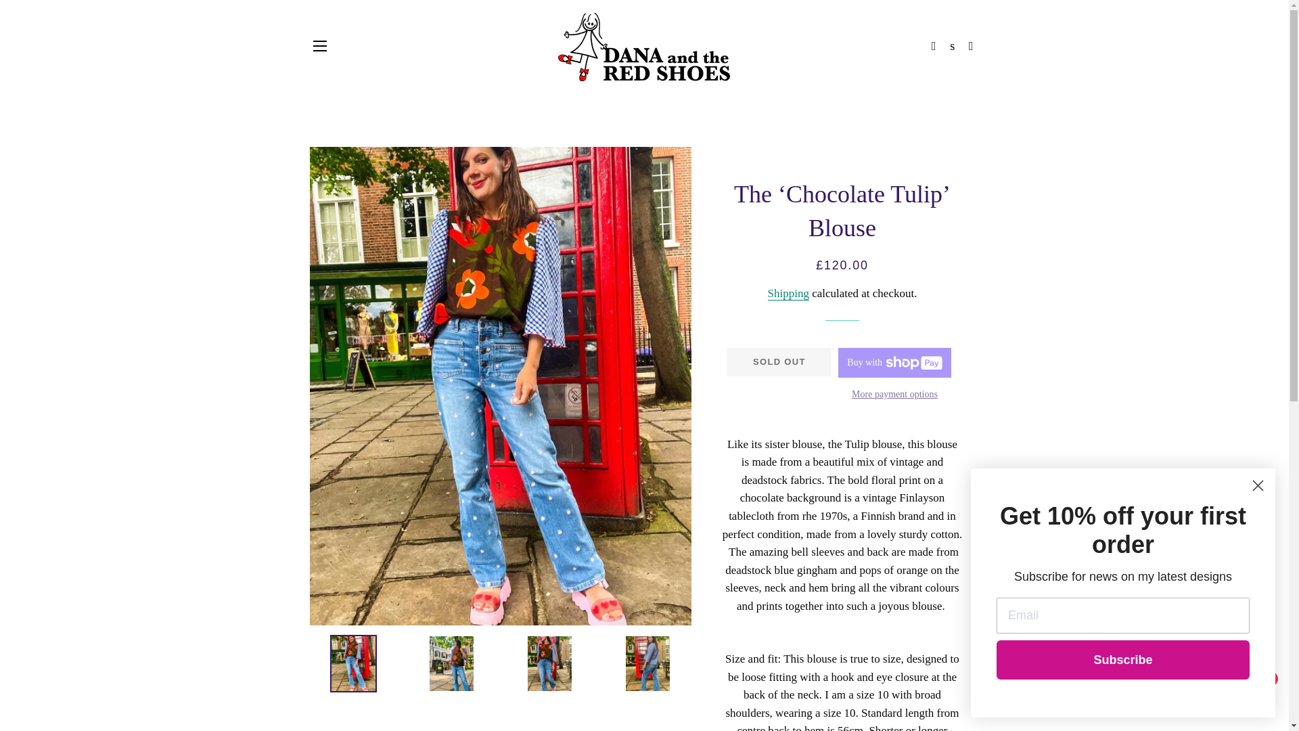 This screenshot has width=1299, height=731. What do you see at coordinates (319, 46) in the screenshot?
I see `SITE NAVIGATION` at bounding box center [319, 46].